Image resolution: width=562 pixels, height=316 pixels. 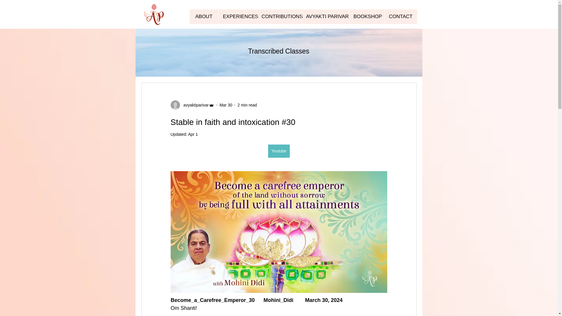 What do you see at coordinates (279, 151) in the screenshot?
I see `Youtube` at bounding box center [279, 151].